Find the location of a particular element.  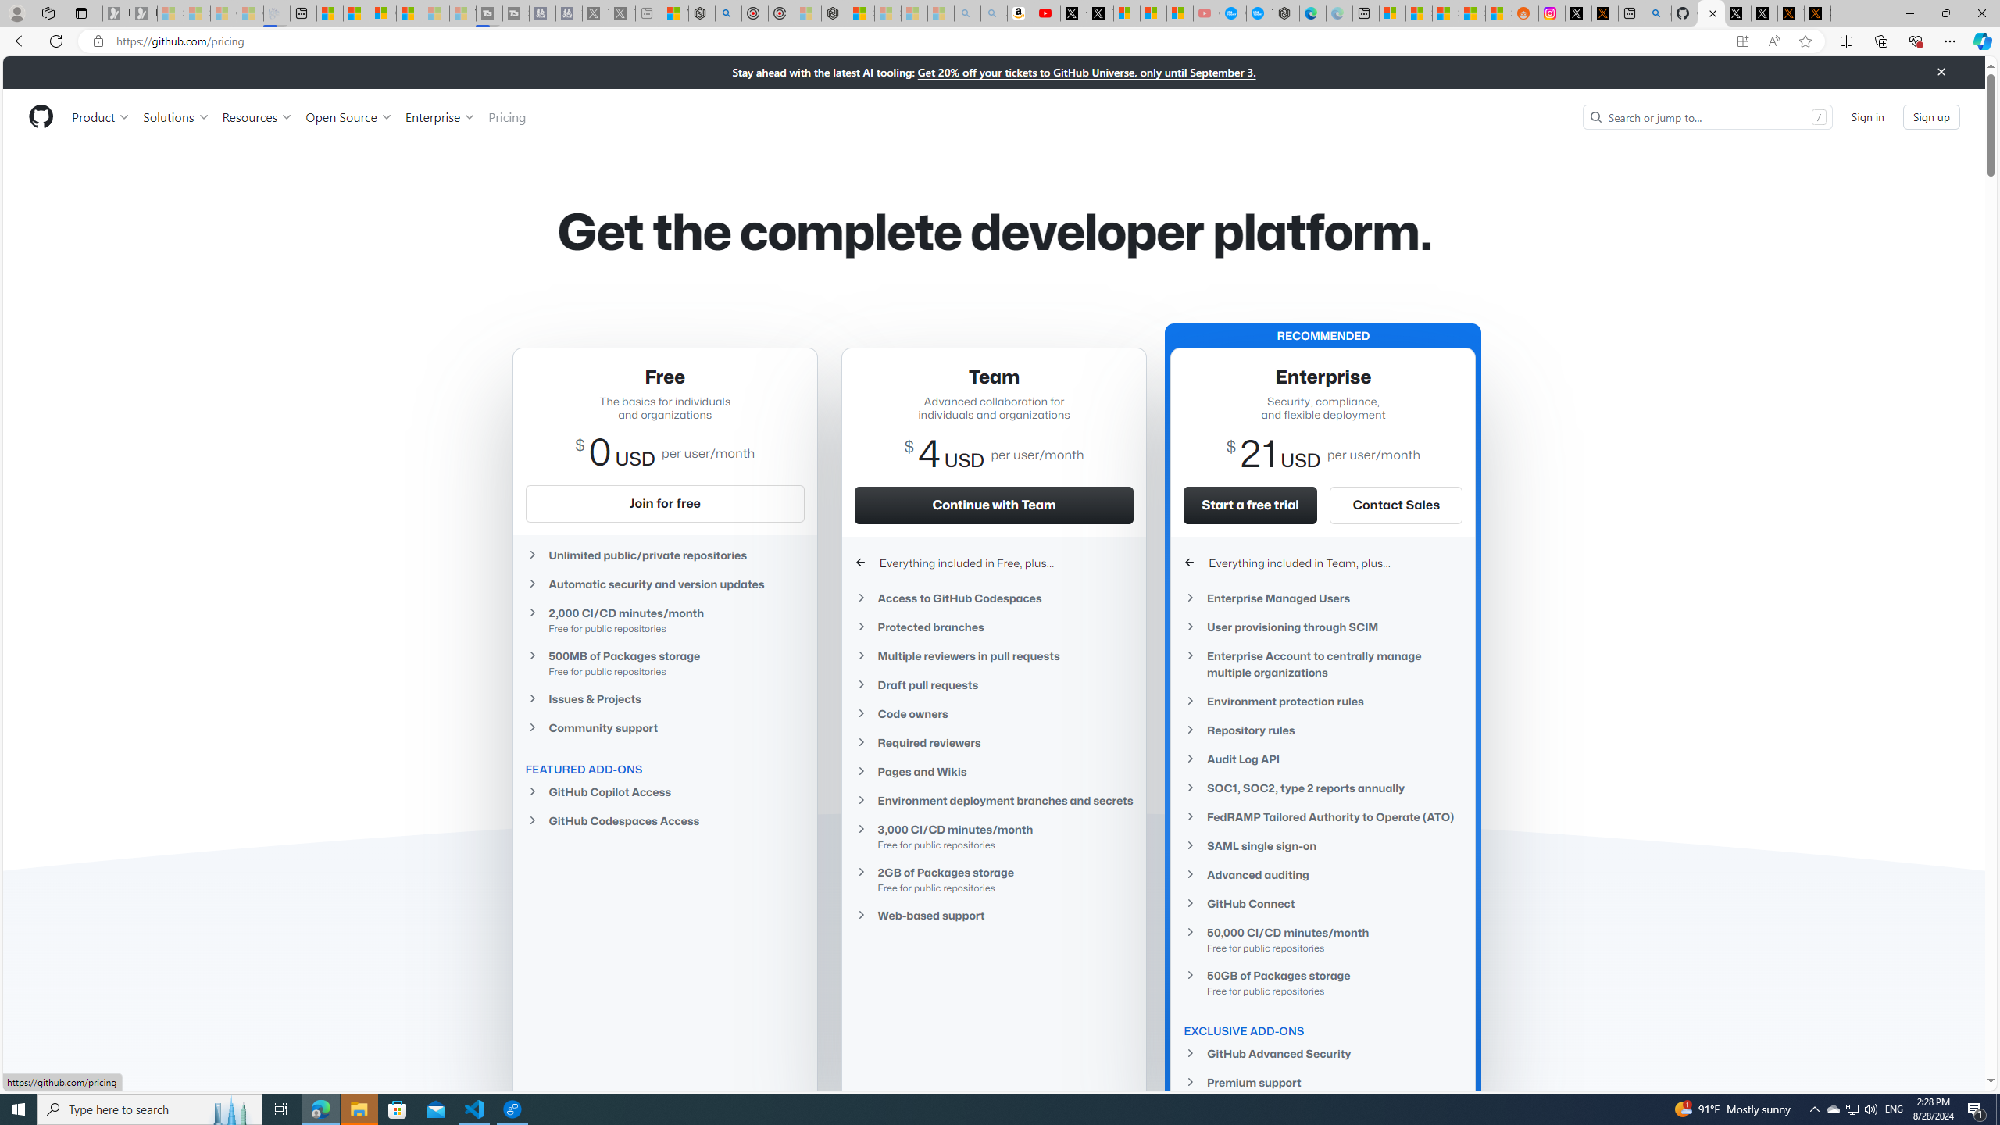

poe - Search is located at coordinates (728, 13).